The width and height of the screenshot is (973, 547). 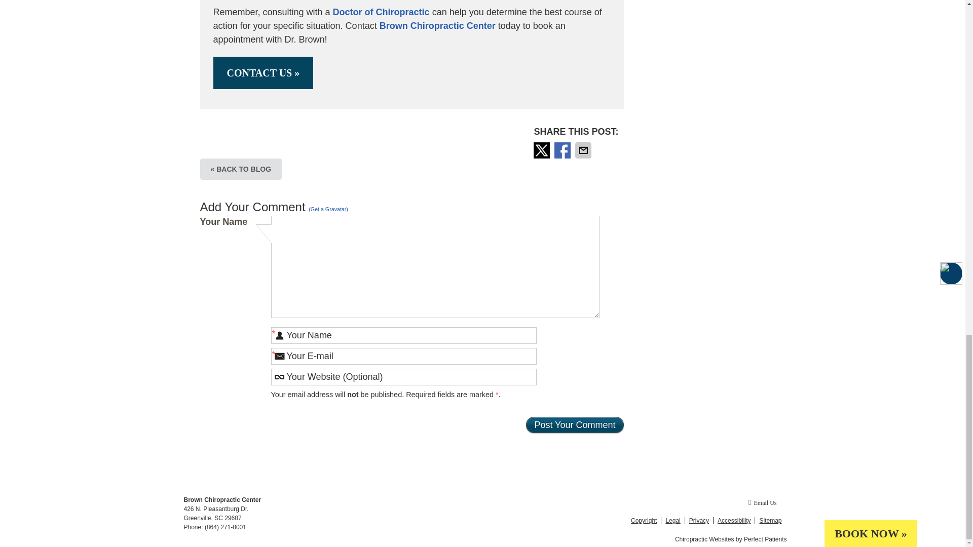 I want to click on Post Your Comment, so click(x=575, y=424).